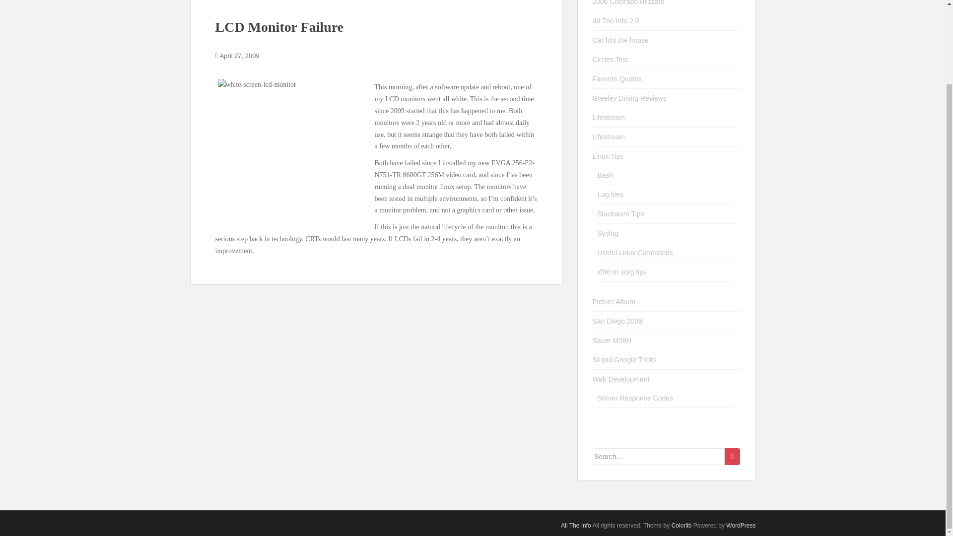  What do you see at coordinates (576, 525) in the screenshot?
I see `All The Info` at bounding box center [576, 525].